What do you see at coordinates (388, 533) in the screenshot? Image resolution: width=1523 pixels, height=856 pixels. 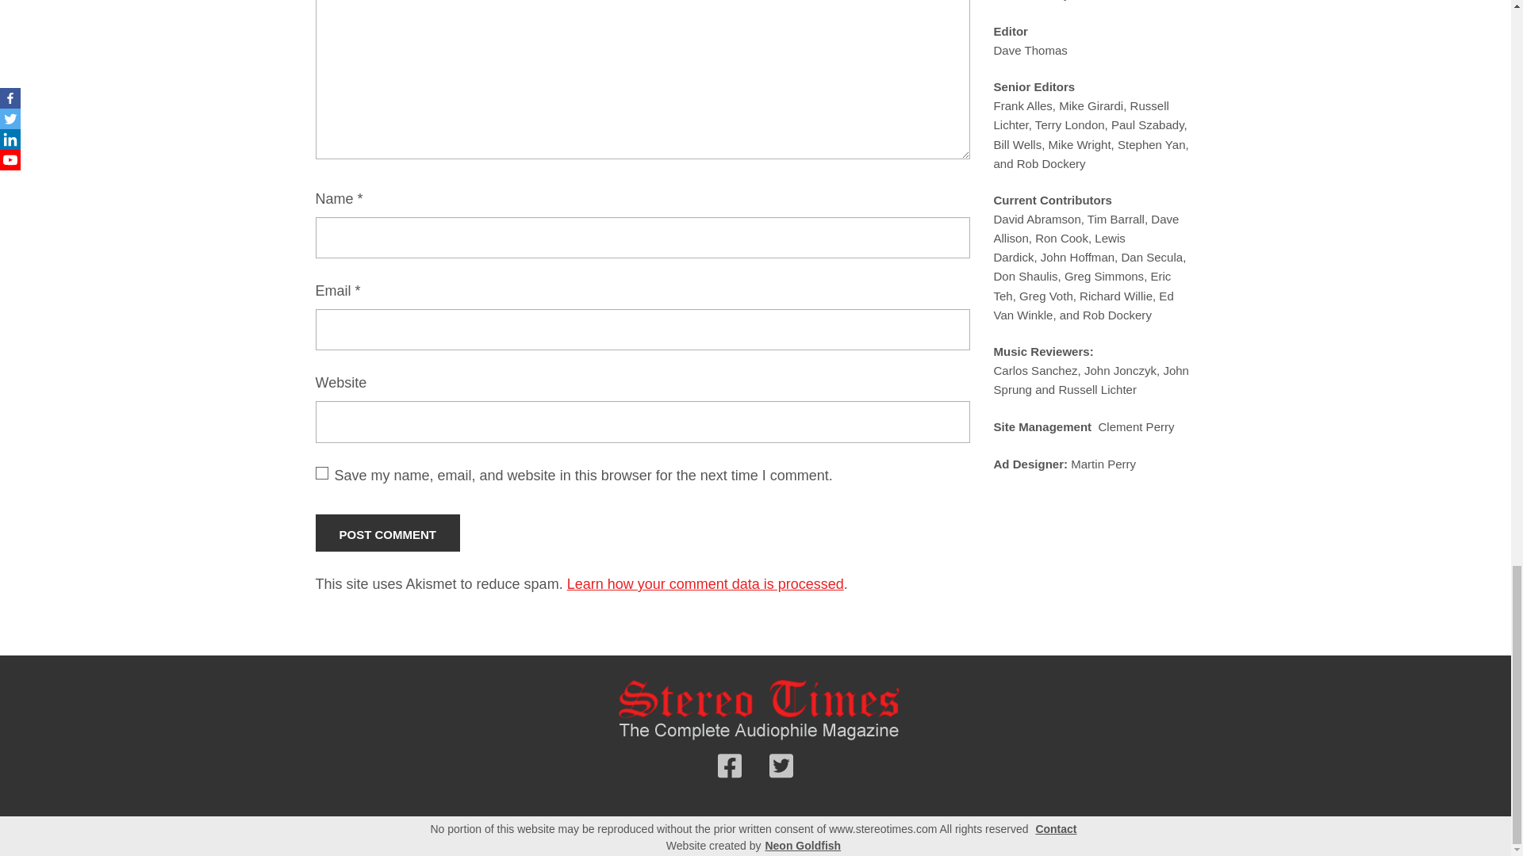 I see `Post Comment` at bounding box center [388, 533].